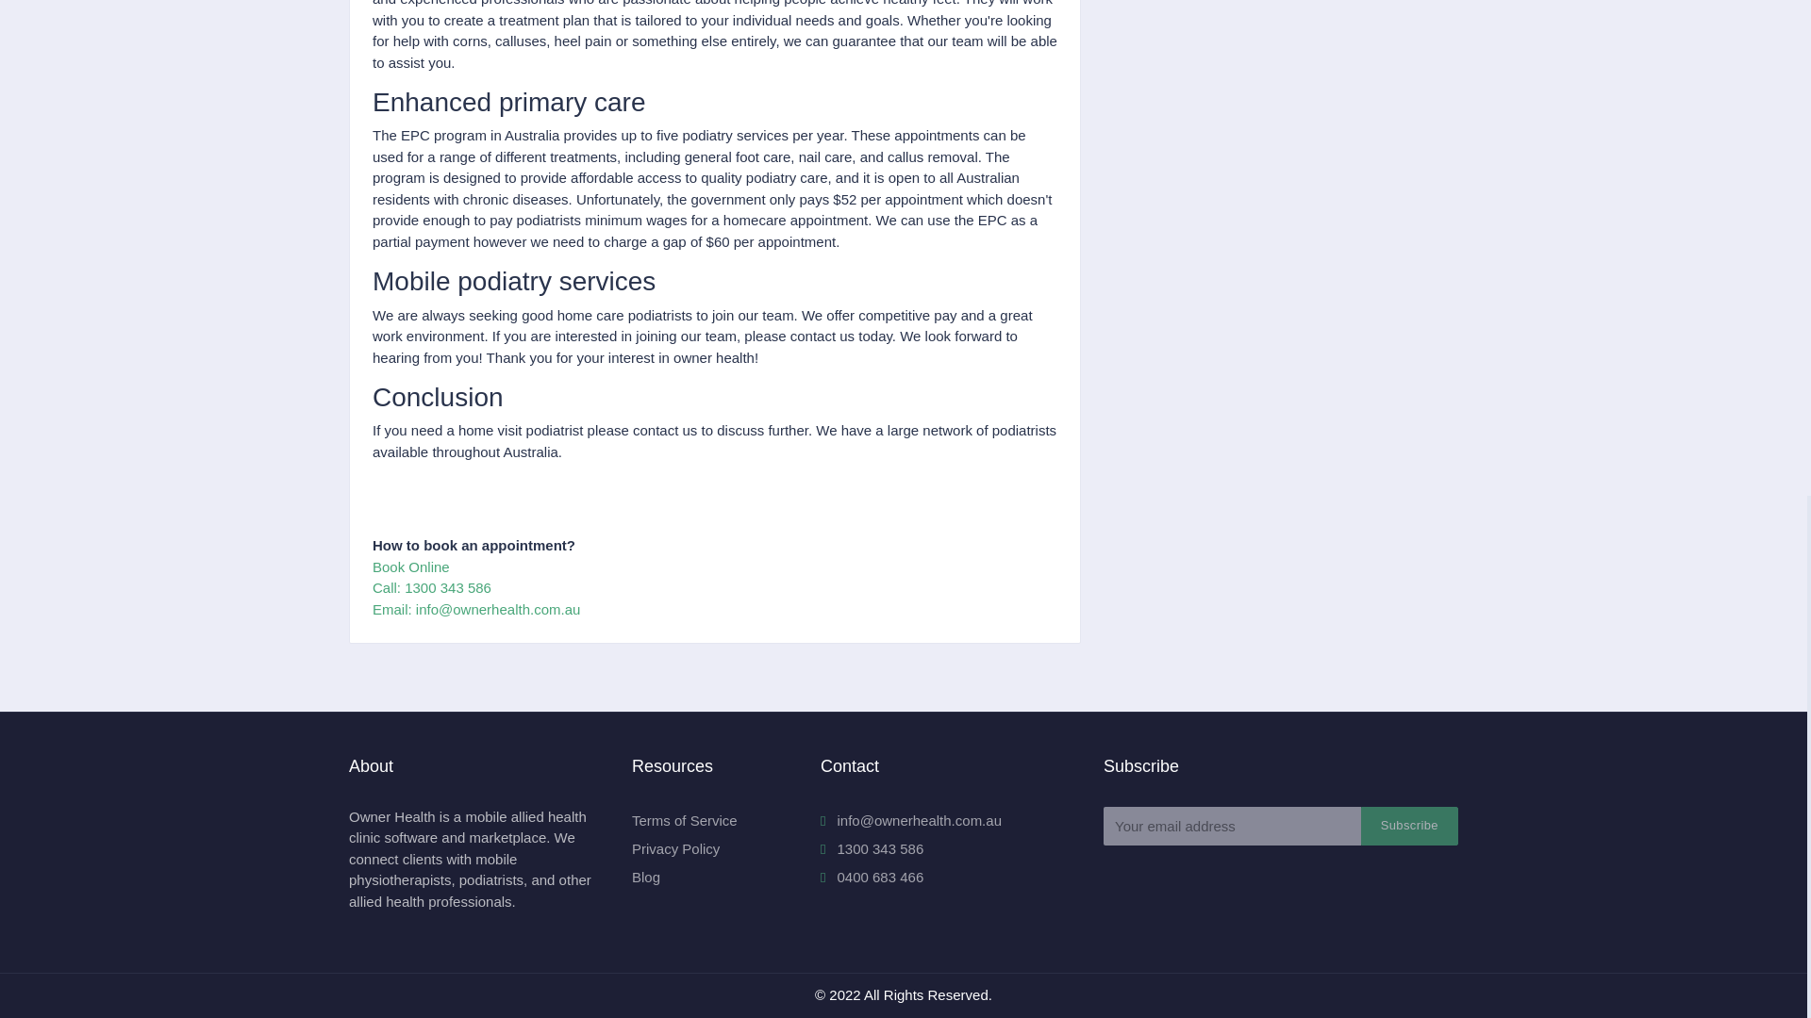  Describe the element at coordinates (411, 566) in the screenshot. I see `Book Online` at that location.